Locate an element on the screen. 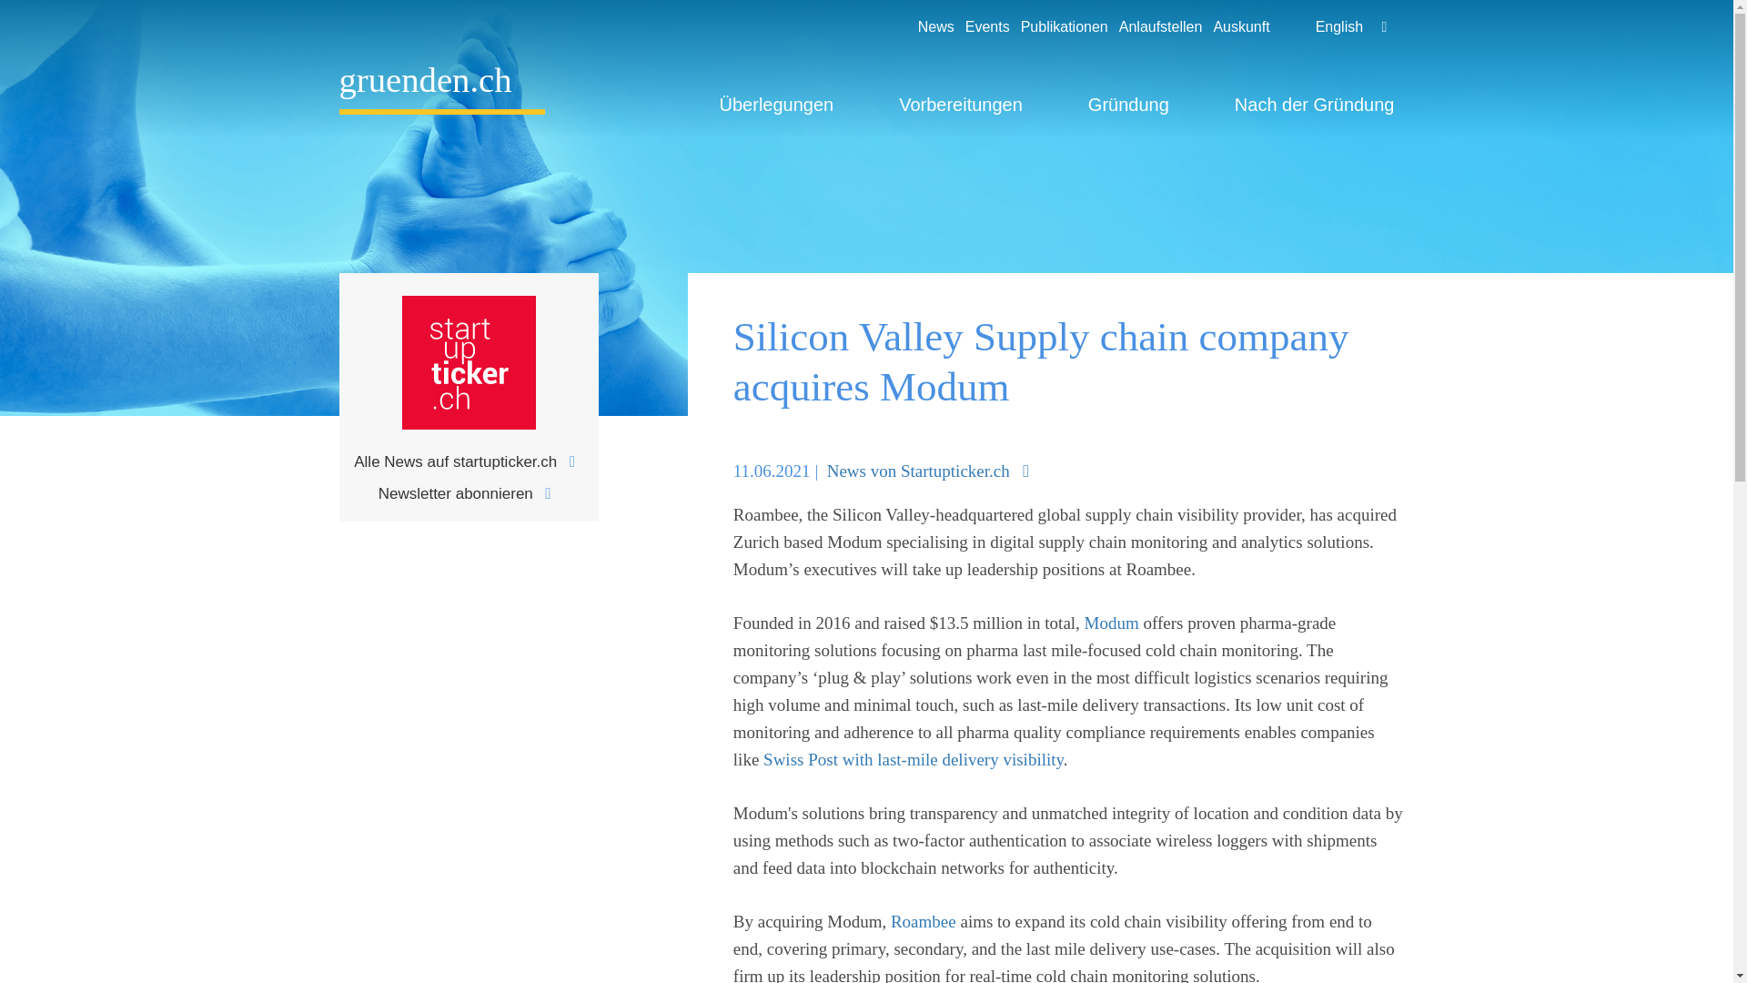 The width and height of the screenshot is (1747, 983). English Version is located at coordinates (1316, 27).